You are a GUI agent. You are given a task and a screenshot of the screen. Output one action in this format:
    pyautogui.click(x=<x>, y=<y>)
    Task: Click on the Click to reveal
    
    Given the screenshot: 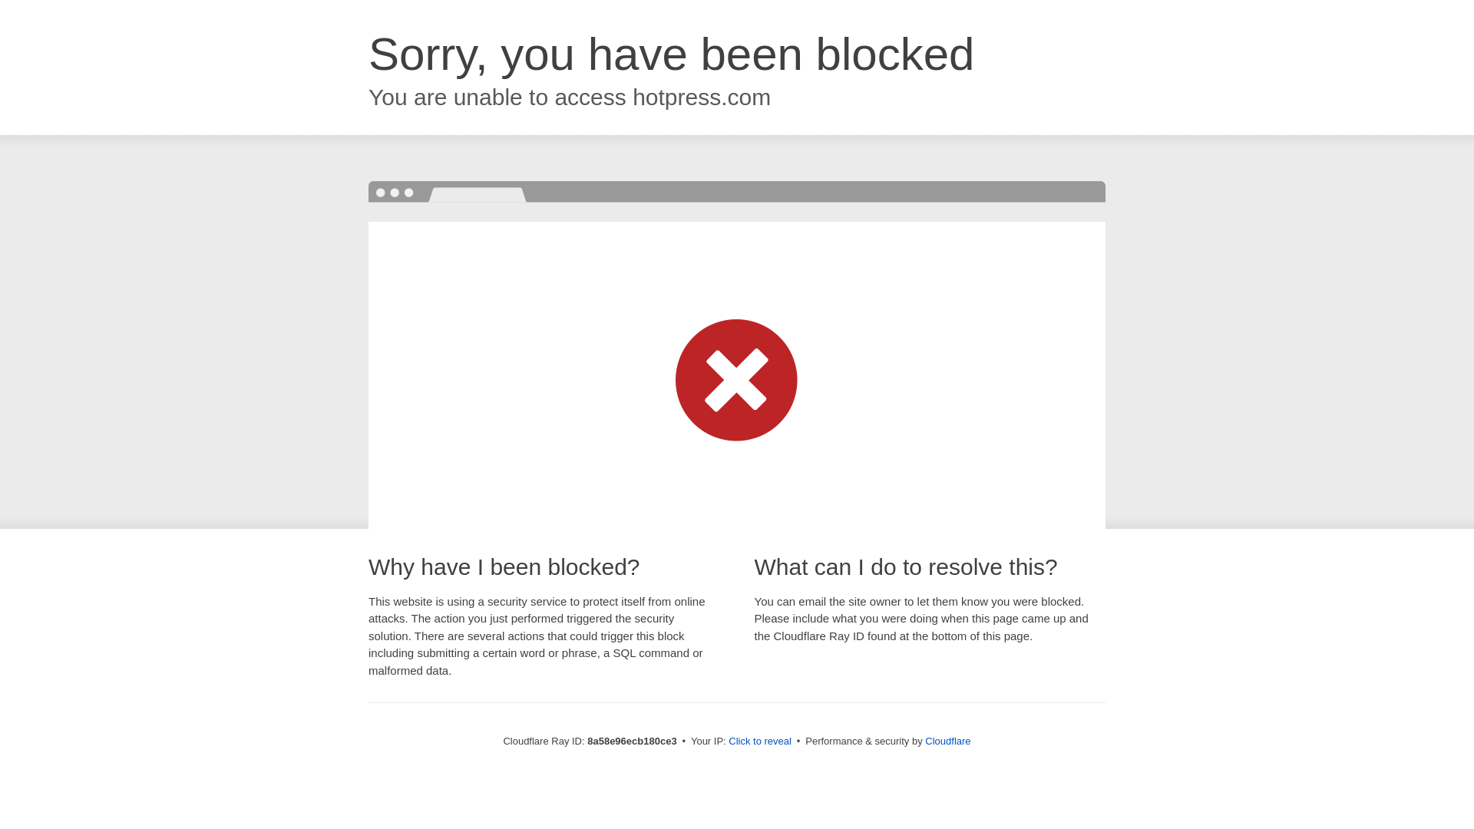 What is the action you would take?
    pyautogui.click(x=760, y=741)
    